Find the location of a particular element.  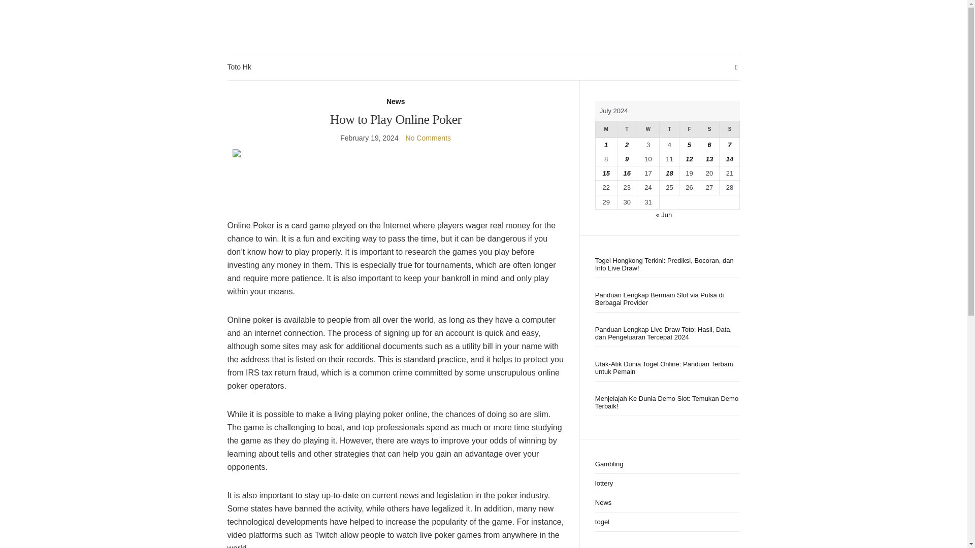

Sunday is located at coordinates (729, 129).